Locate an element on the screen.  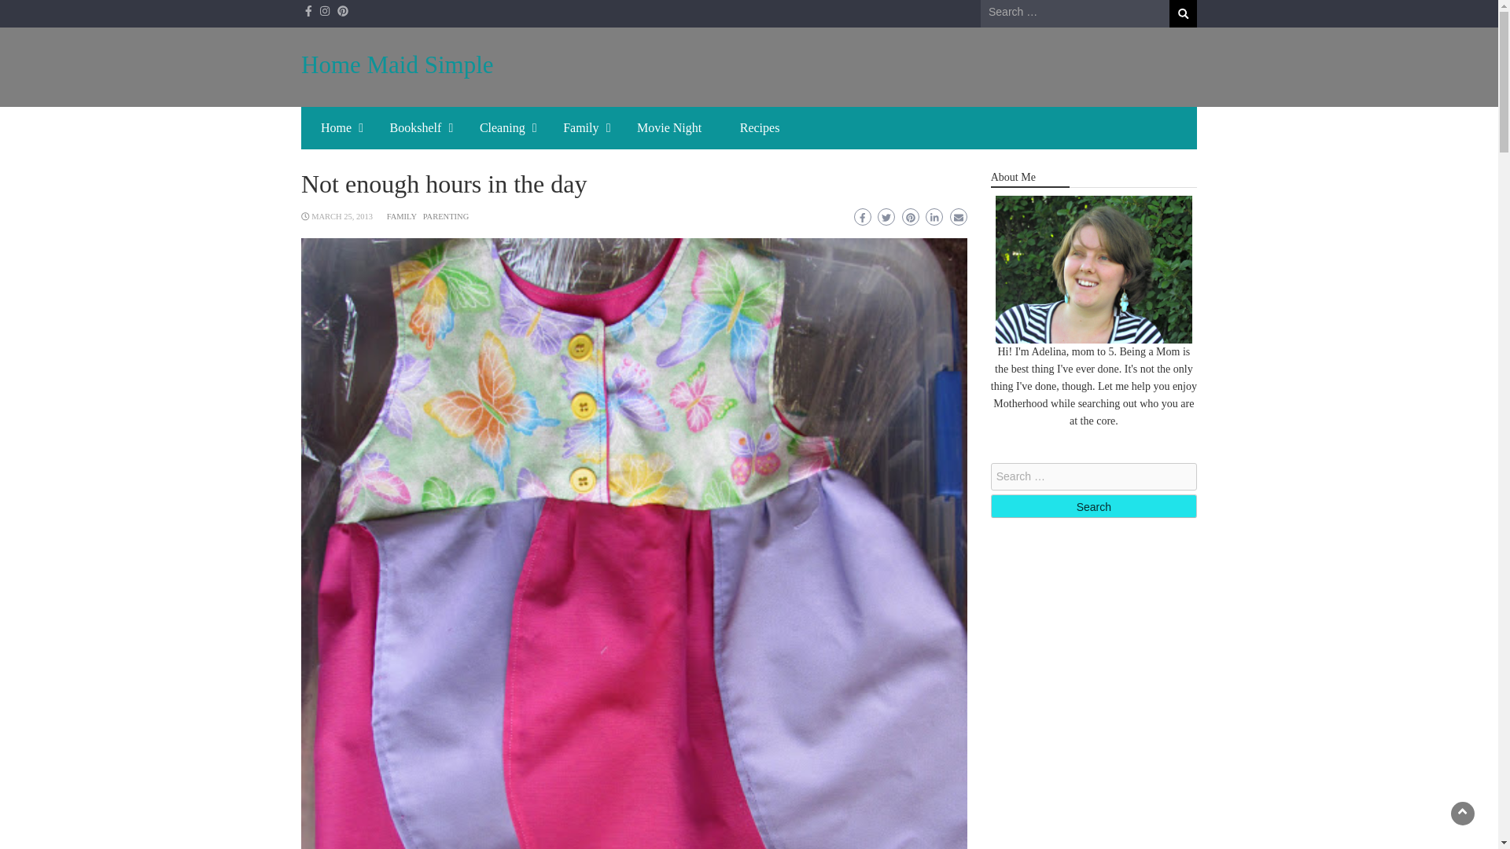
Home is located at coordinates (335, 128).